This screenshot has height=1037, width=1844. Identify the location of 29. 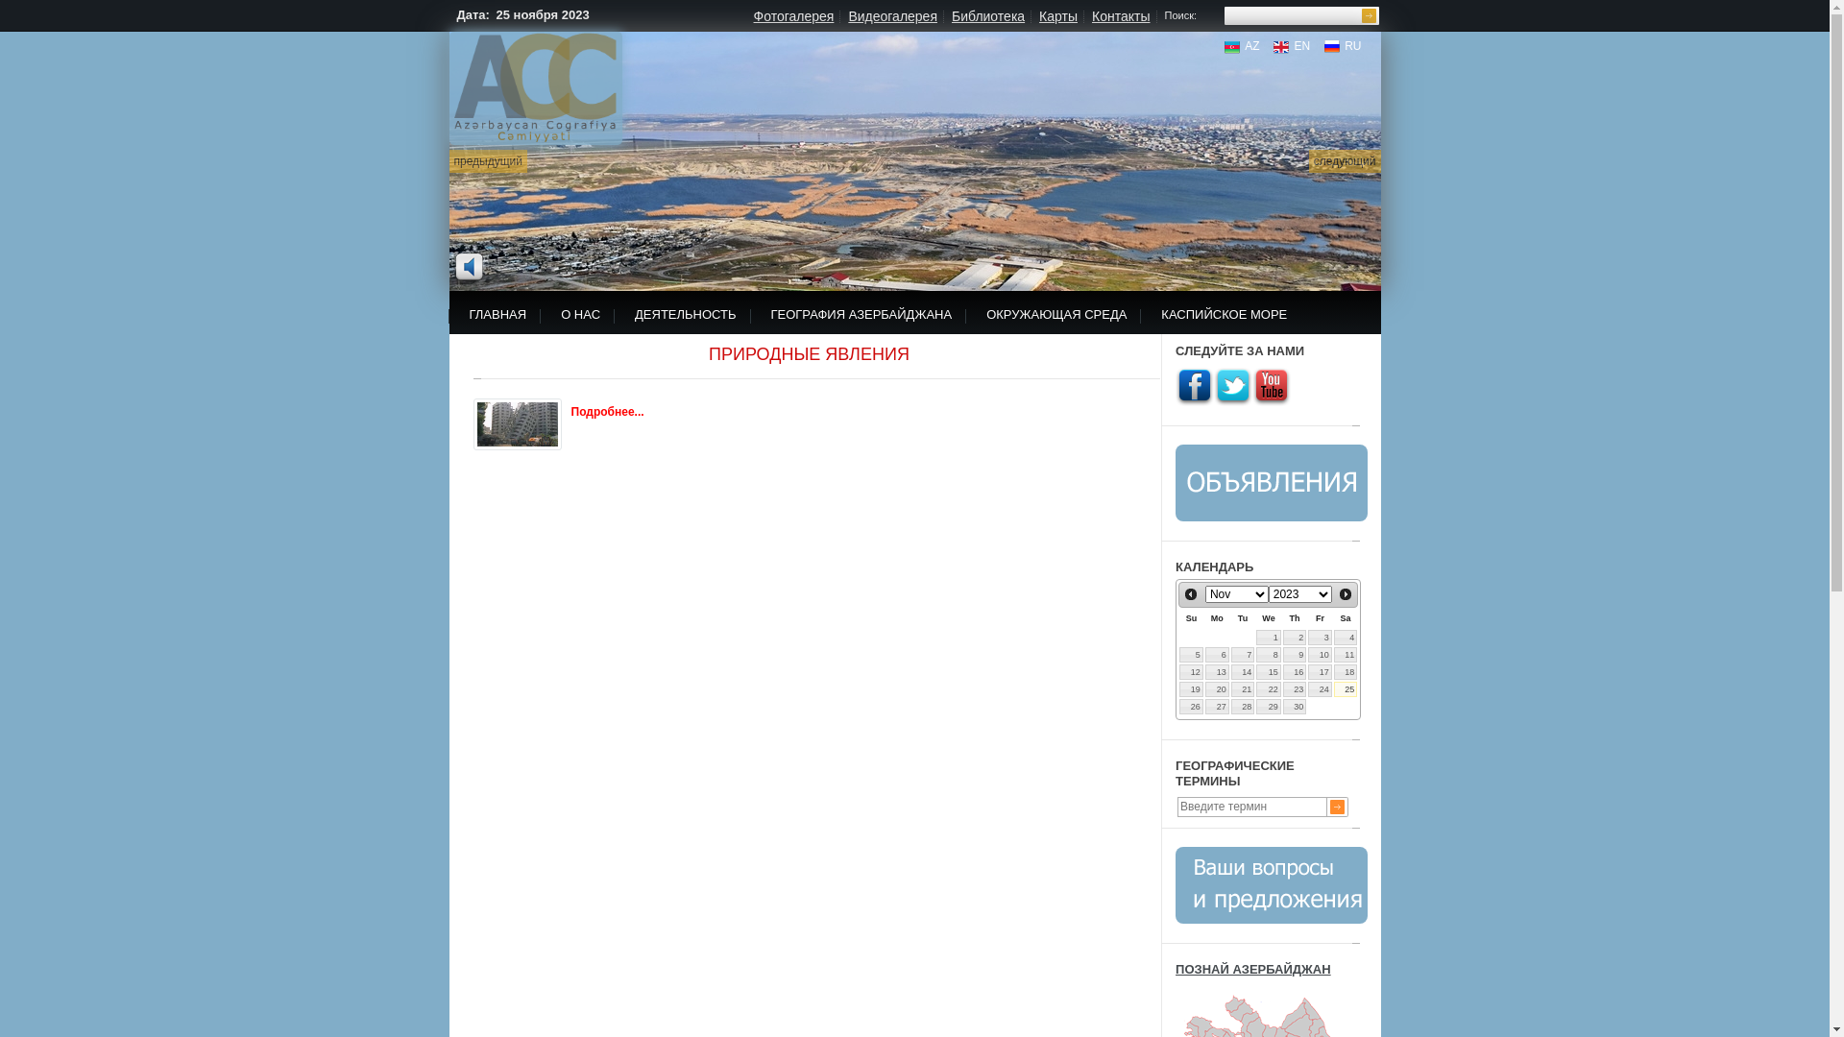
(1269, 707).